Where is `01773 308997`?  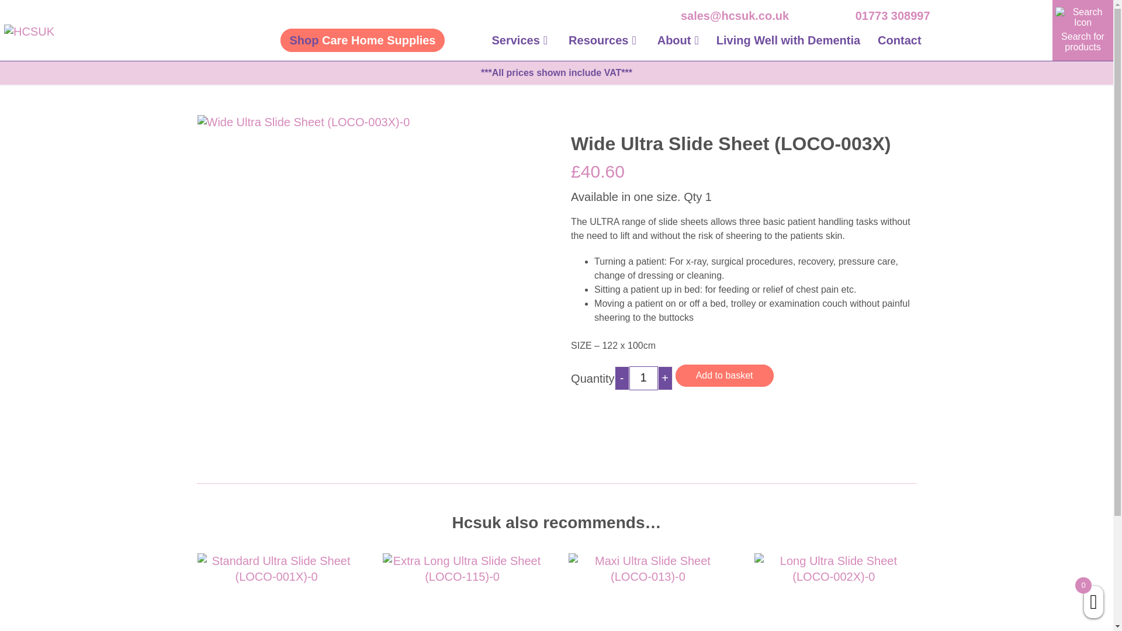 01773 308997 is located at coordinates (892, 15).